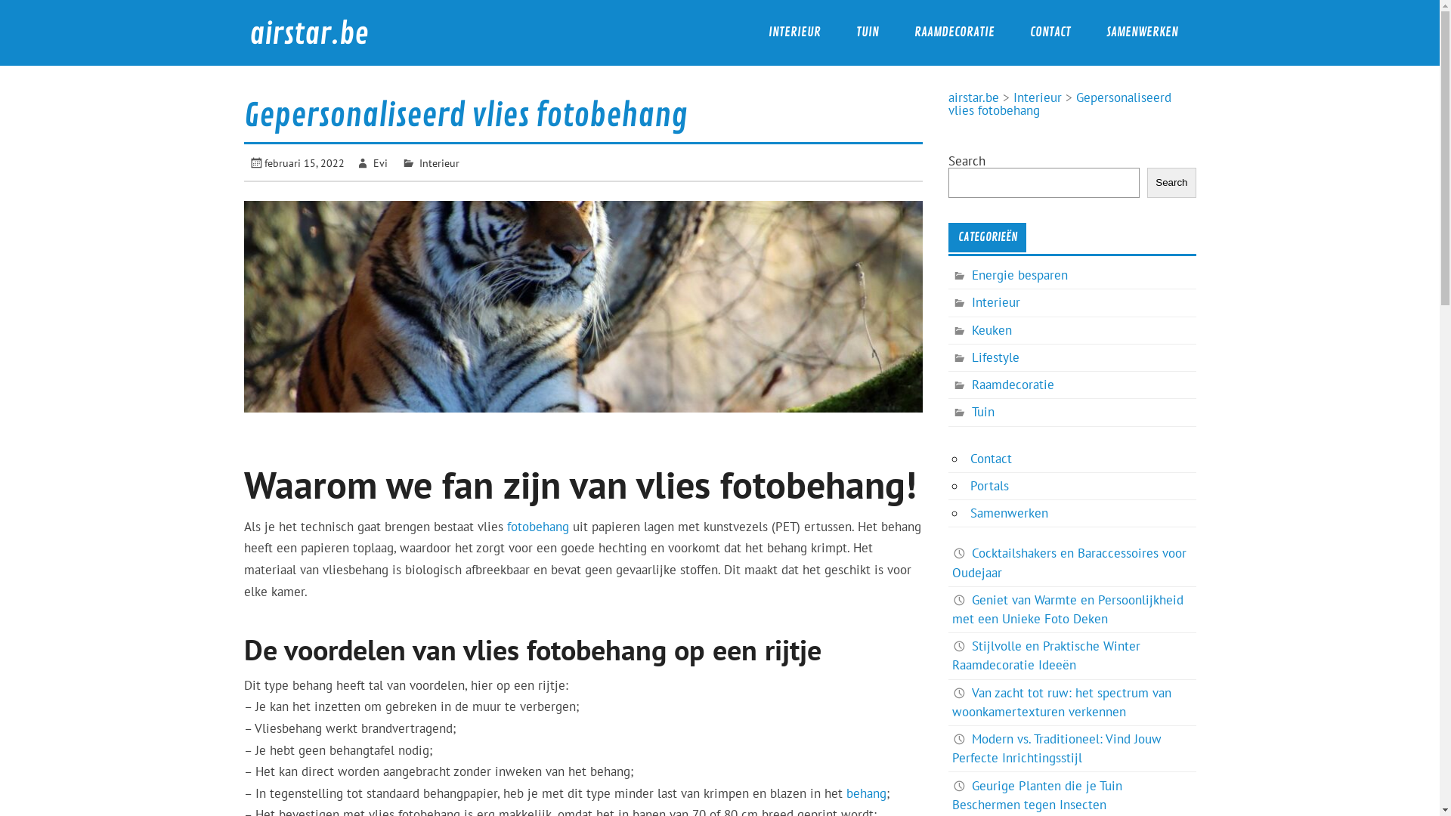  Describe the element at coordinates (868, 33) in the screenshot. I see `TUIN` at that location.